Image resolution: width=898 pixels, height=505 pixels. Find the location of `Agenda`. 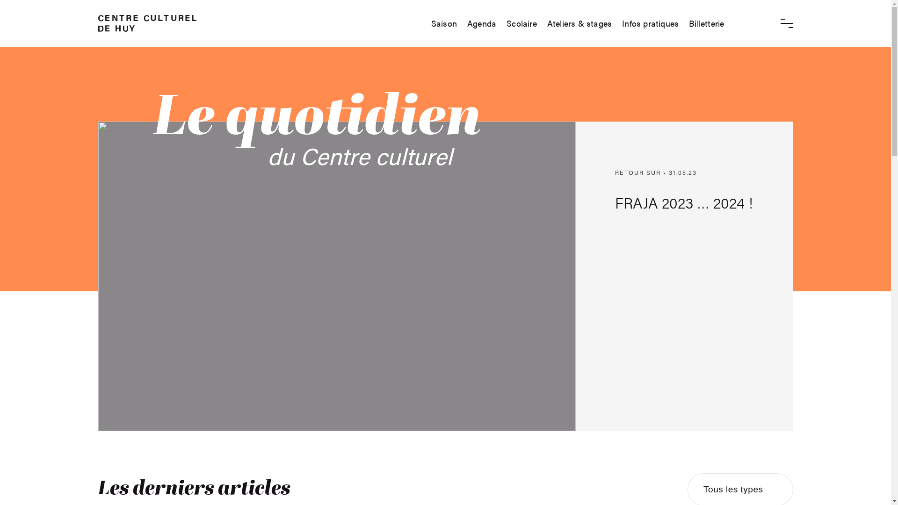

Agenda is located at coordinates (482, 23).